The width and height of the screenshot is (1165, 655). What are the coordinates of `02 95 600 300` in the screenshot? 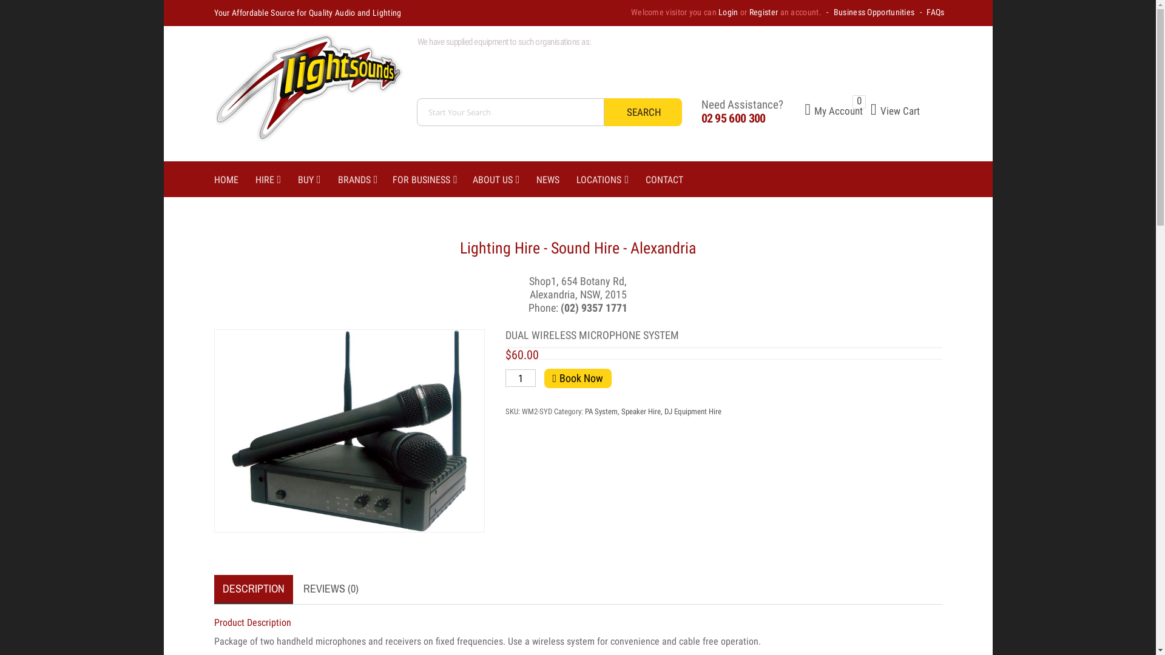 It's located at (734, 118).